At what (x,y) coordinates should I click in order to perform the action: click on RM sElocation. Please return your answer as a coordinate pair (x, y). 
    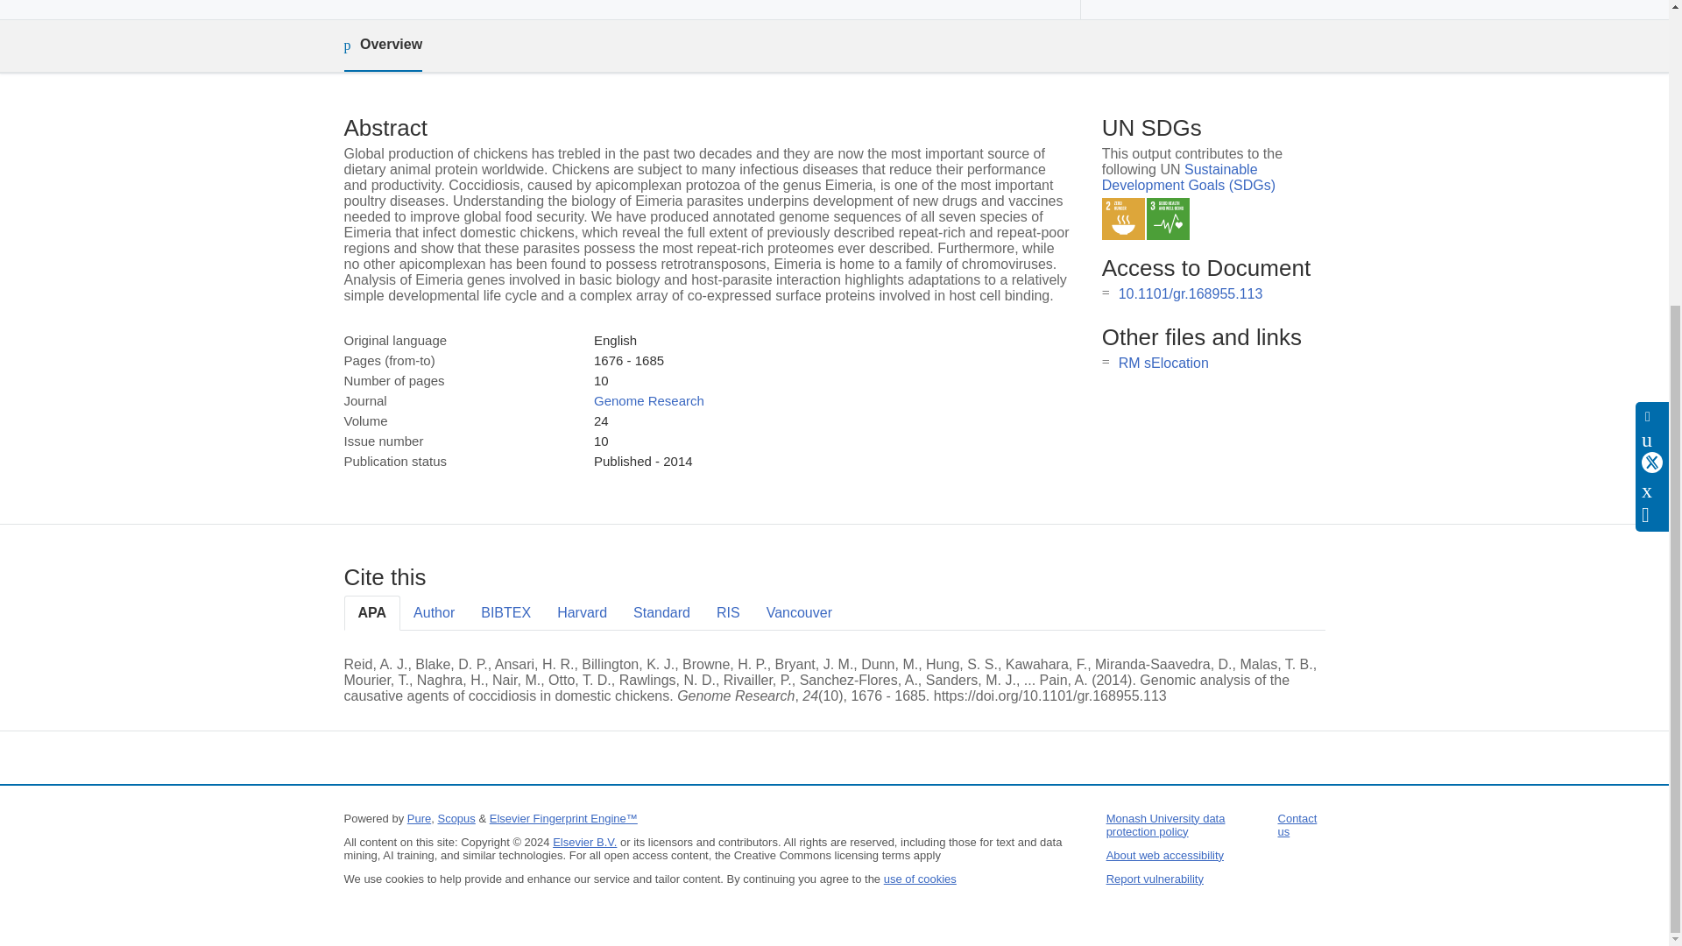
    Looking at the image, I should click on (1163, 363).